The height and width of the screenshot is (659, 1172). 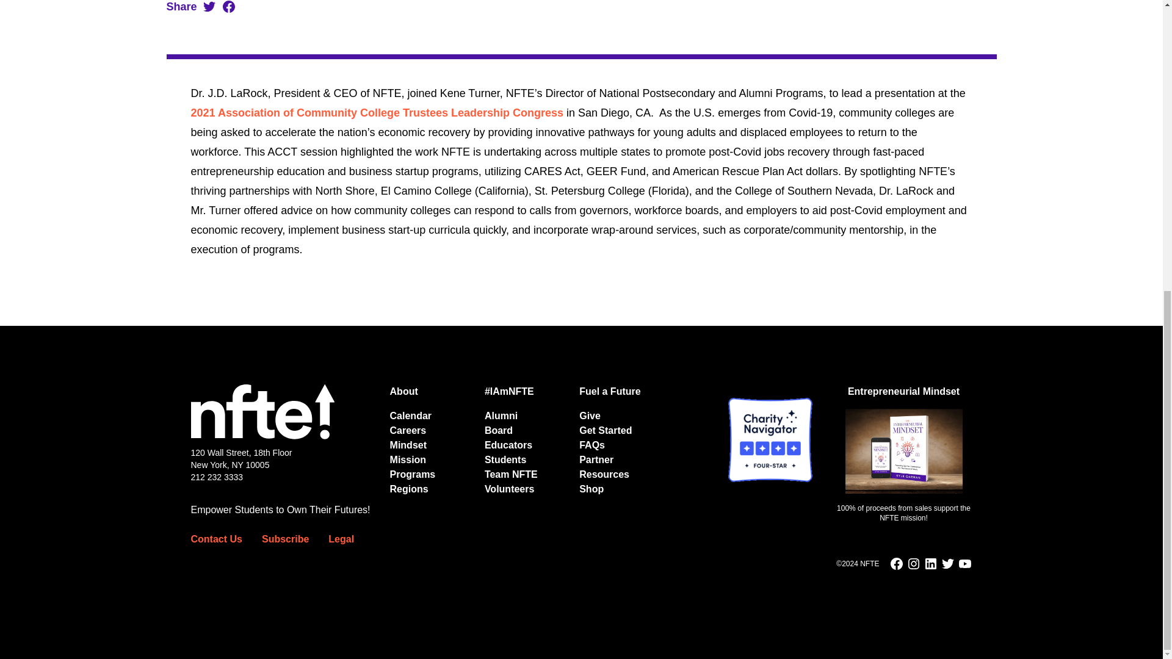 What do you see at coordinates (930, 564) in the screenshot?
I see `linkedin` at bounding box center [930, 564].